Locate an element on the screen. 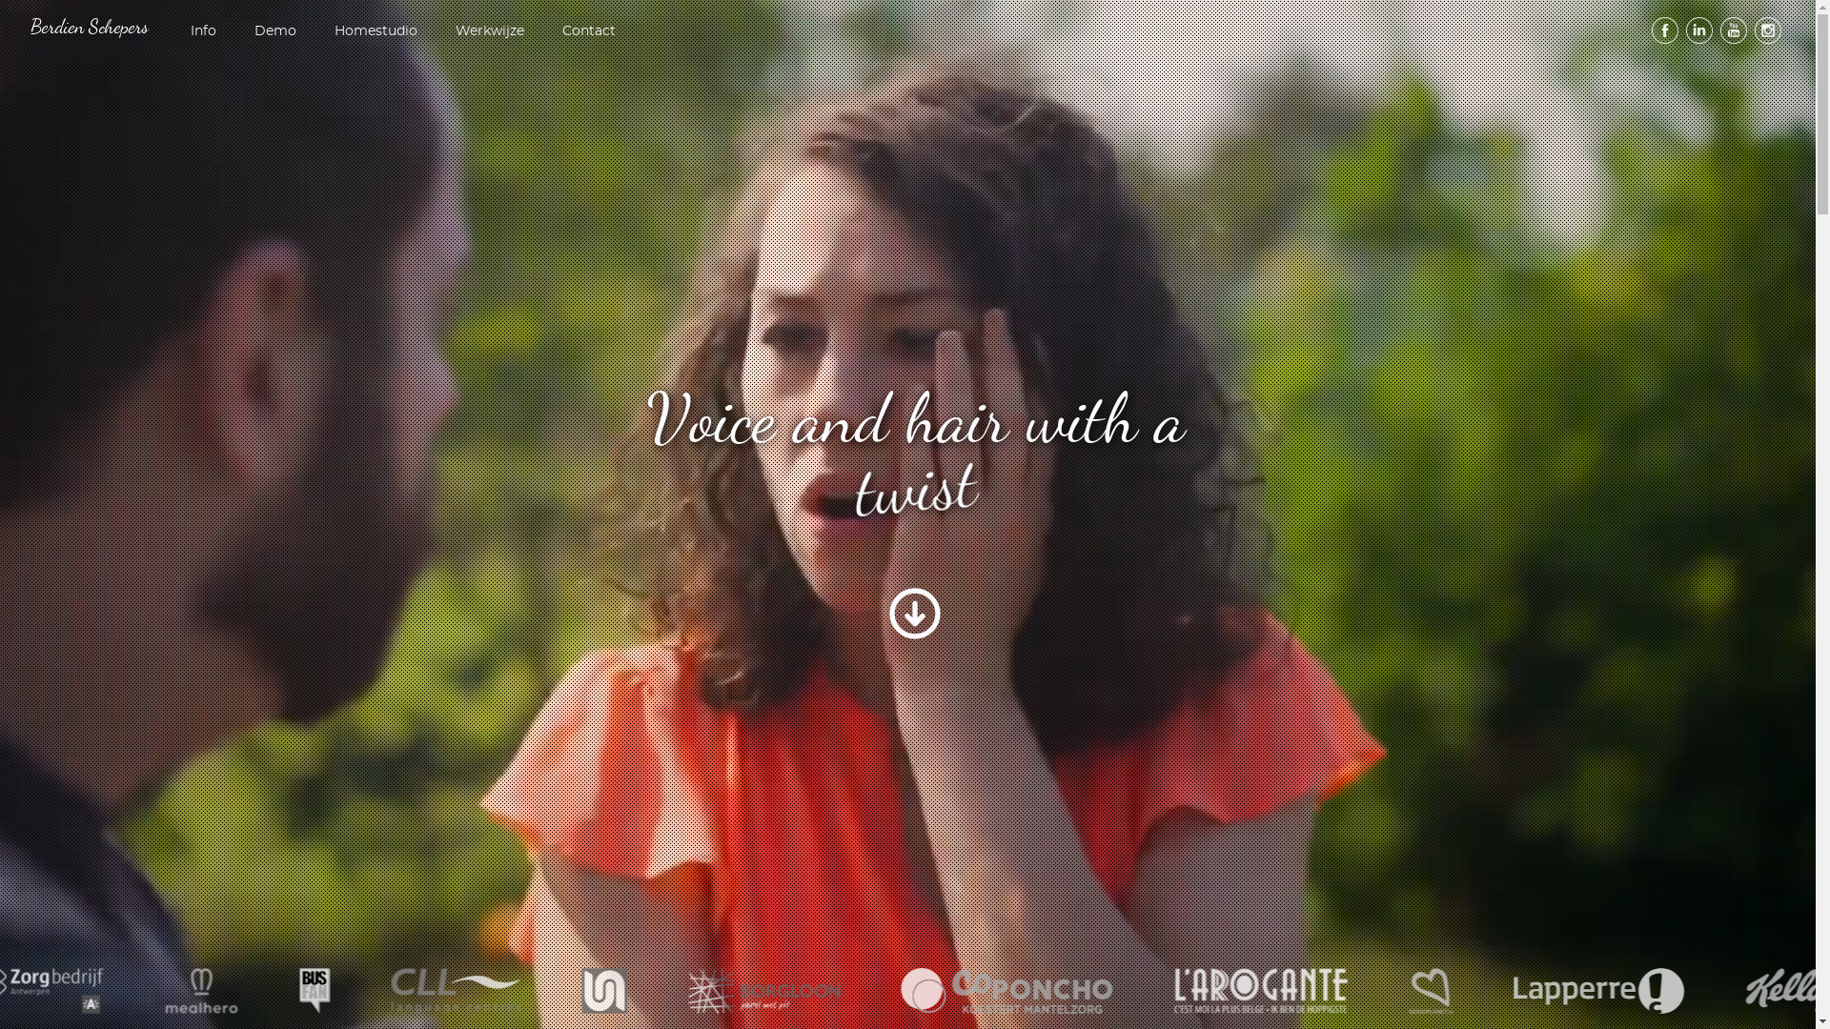 The height and width of the screenshot is (1029, 1830). Demo is located at coordinates (275, 30).